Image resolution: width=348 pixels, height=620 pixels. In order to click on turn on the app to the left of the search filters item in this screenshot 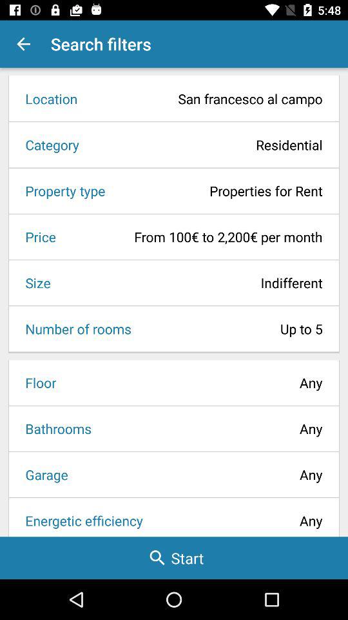, I will do `click(23, 44)`.